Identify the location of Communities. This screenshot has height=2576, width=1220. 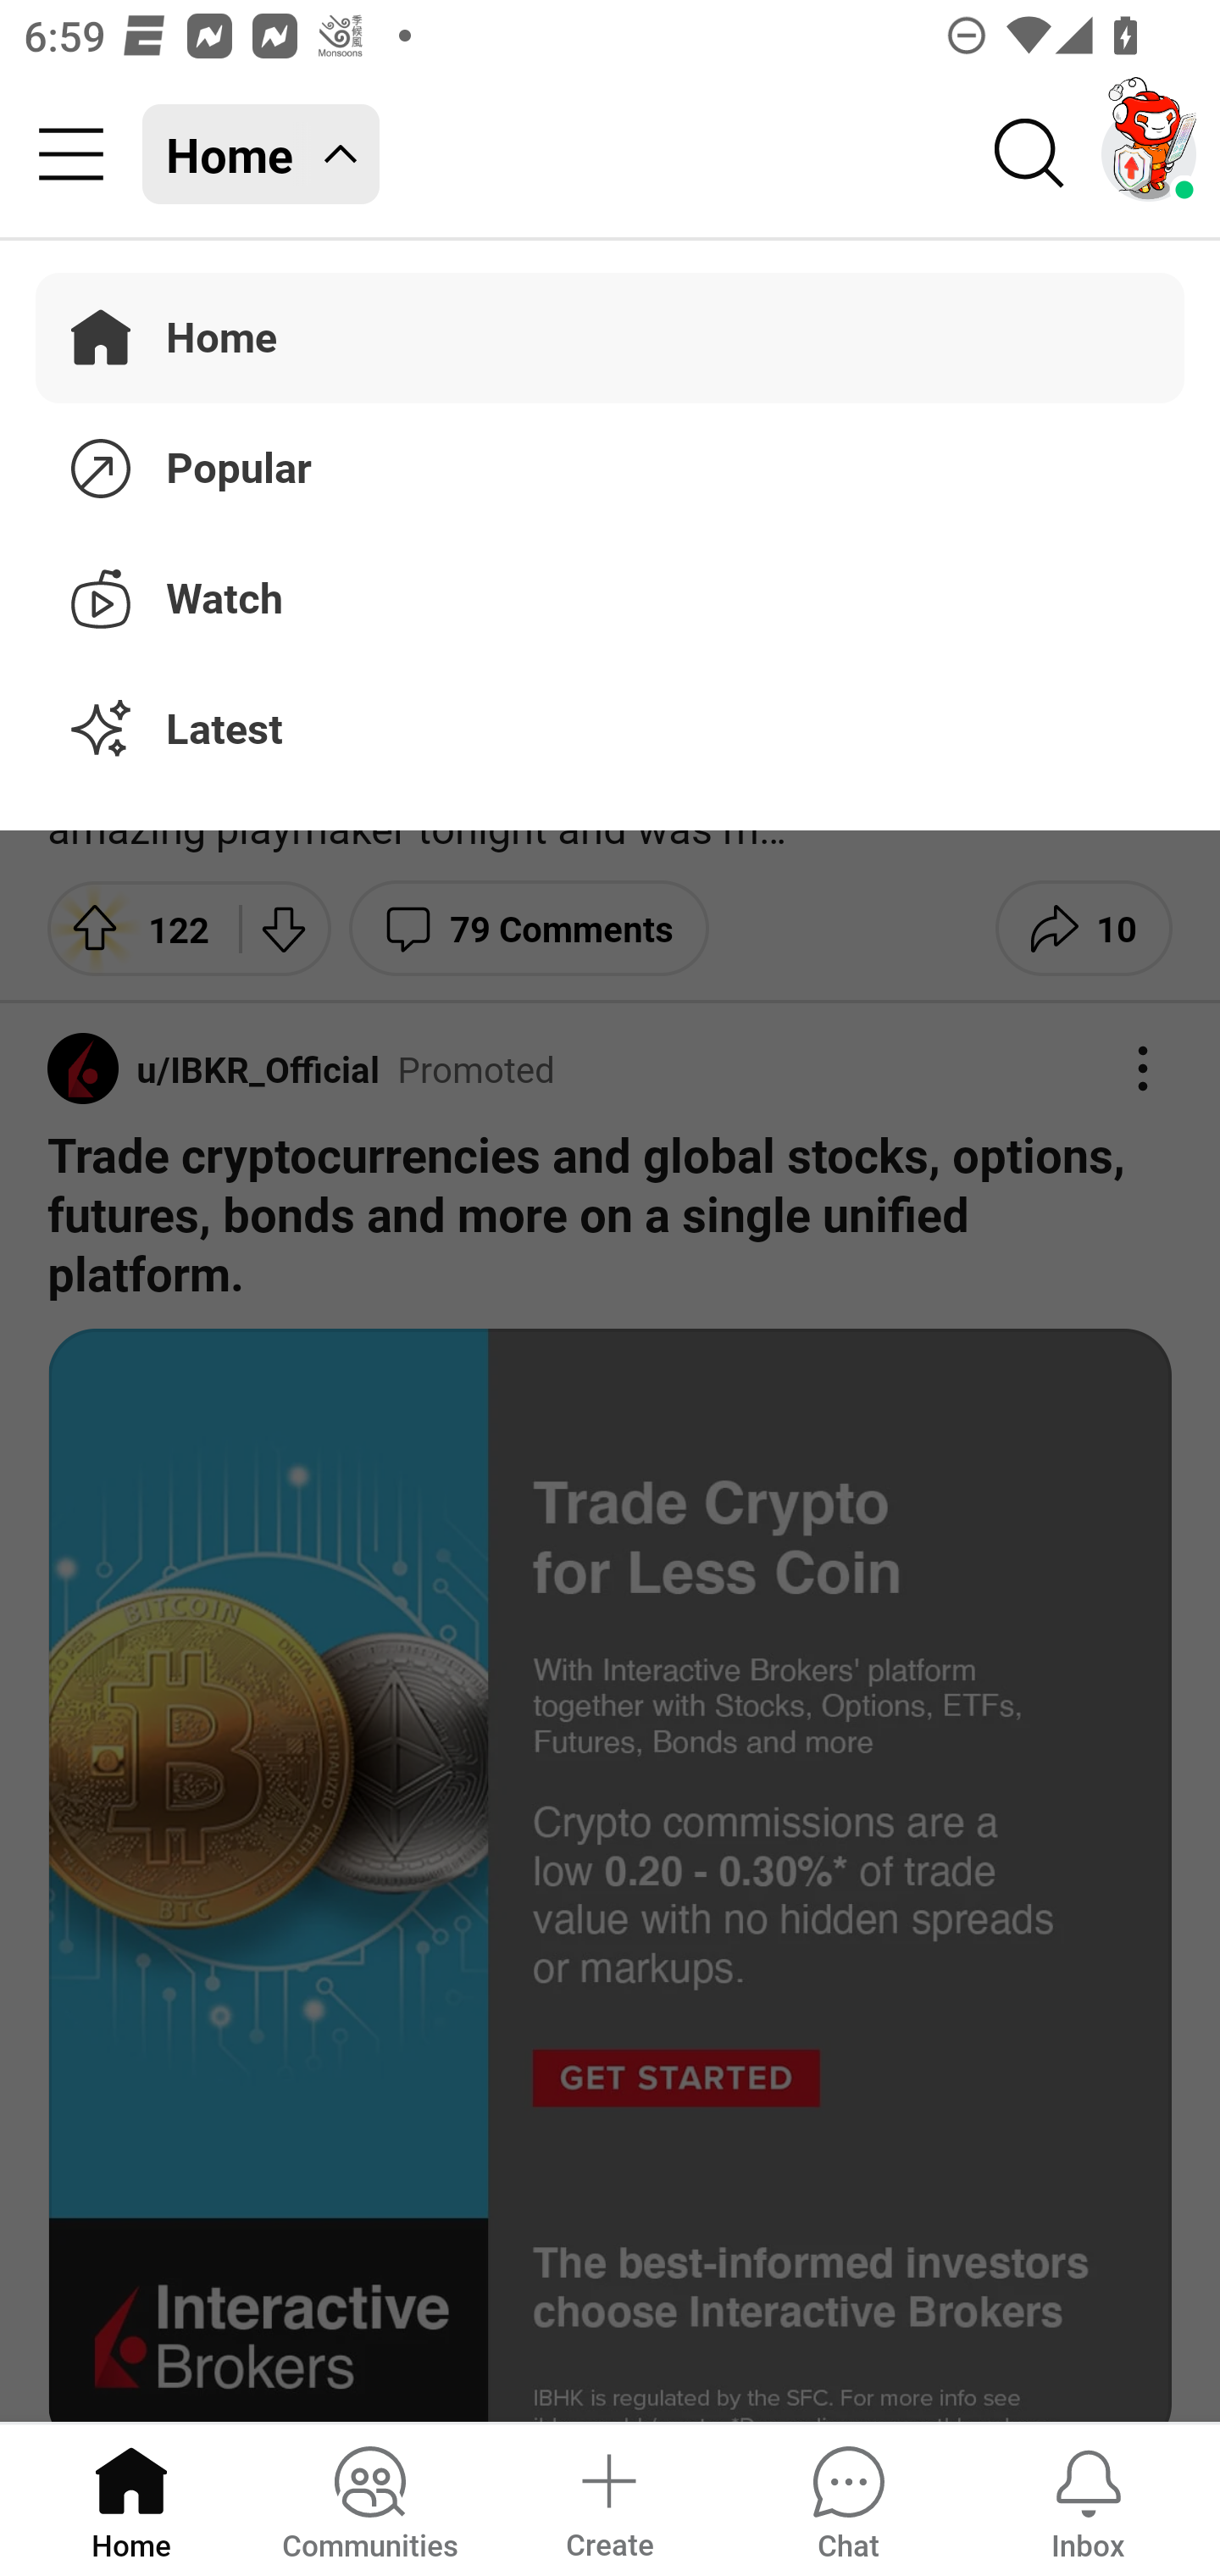
(369, 2498).